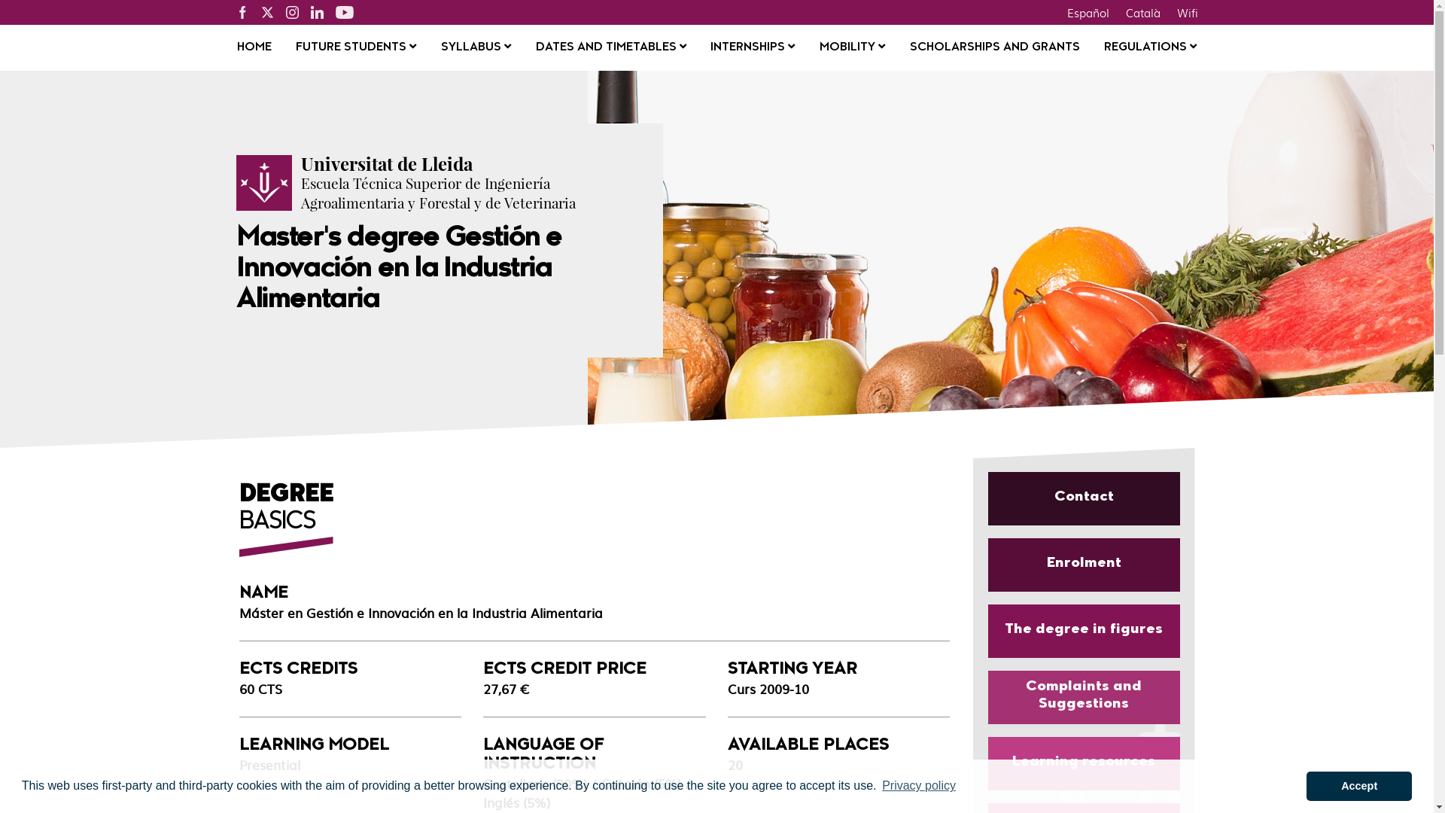 This screenshot has height=813, width=1445. What do you see at coordinates (356, 48) in the screenshot?
I see `FUTURE STUDENTS` at bounding box center [356, 48].